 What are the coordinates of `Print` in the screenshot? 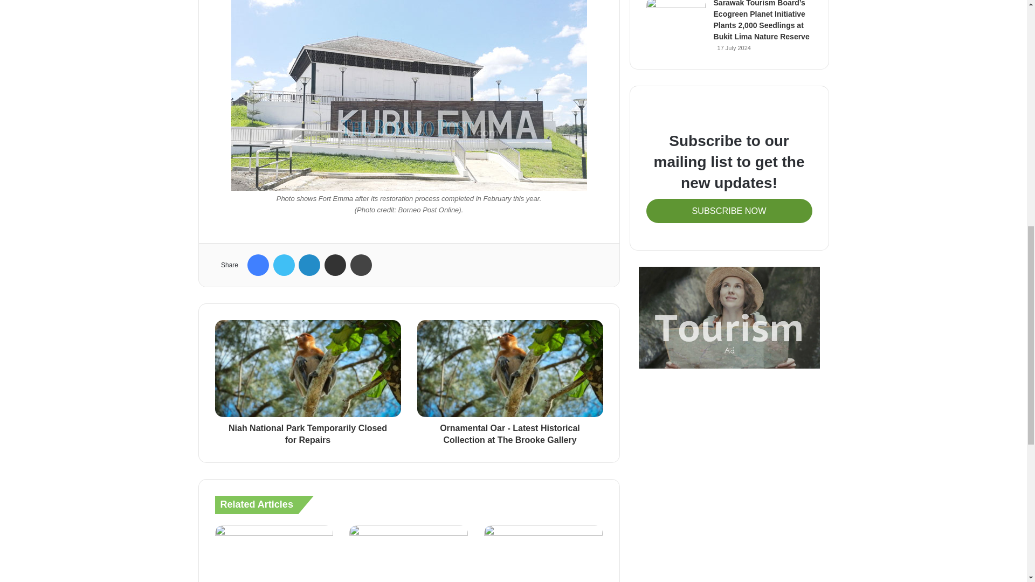 It's located at (361, 265).